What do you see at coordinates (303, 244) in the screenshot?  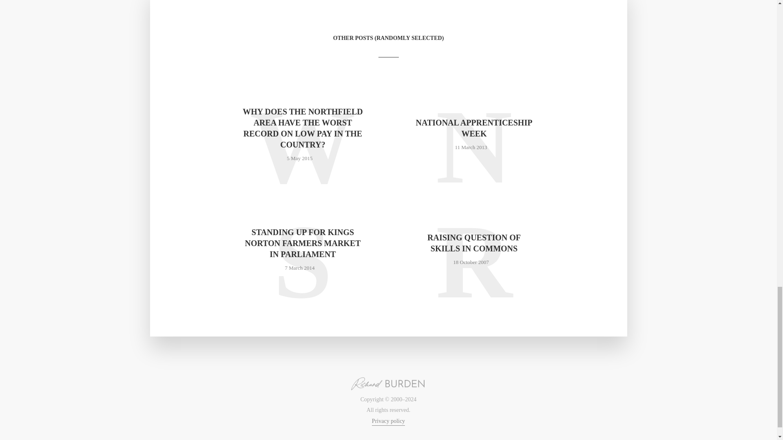 I see `STANDING UP FOR KINGS NORTON FARMERS MARKET IN PARLIAMENT` at bounding box center [303, 244].